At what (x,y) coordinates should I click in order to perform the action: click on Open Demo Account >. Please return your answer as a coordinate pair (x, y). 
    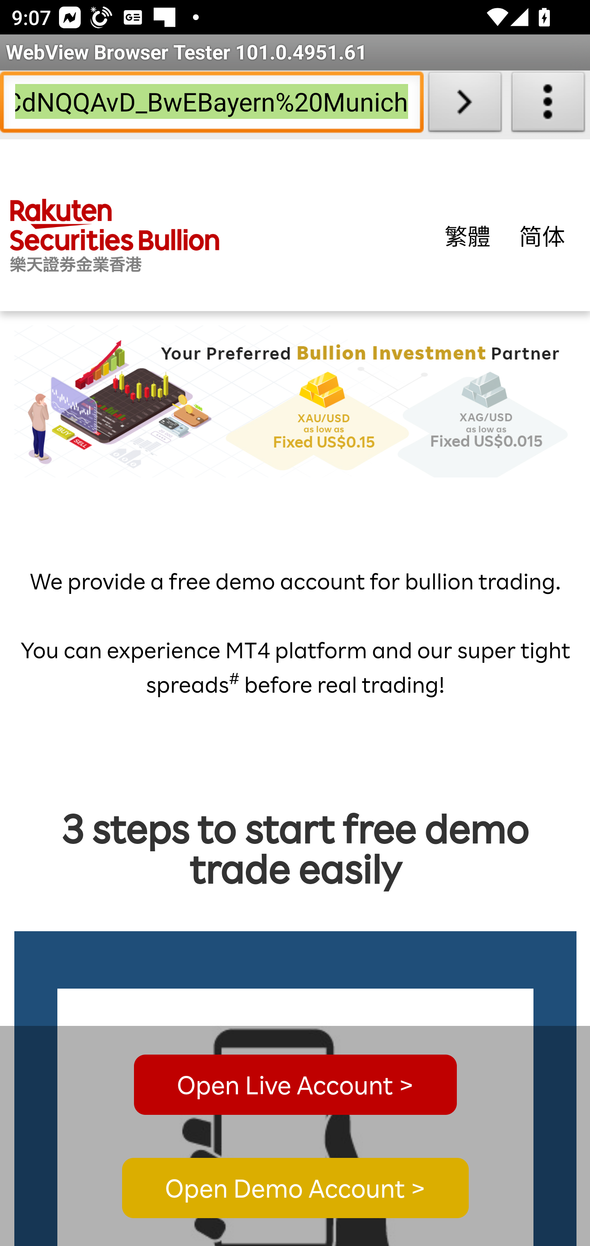
    Looking at the image, I should click on (295, 1189).